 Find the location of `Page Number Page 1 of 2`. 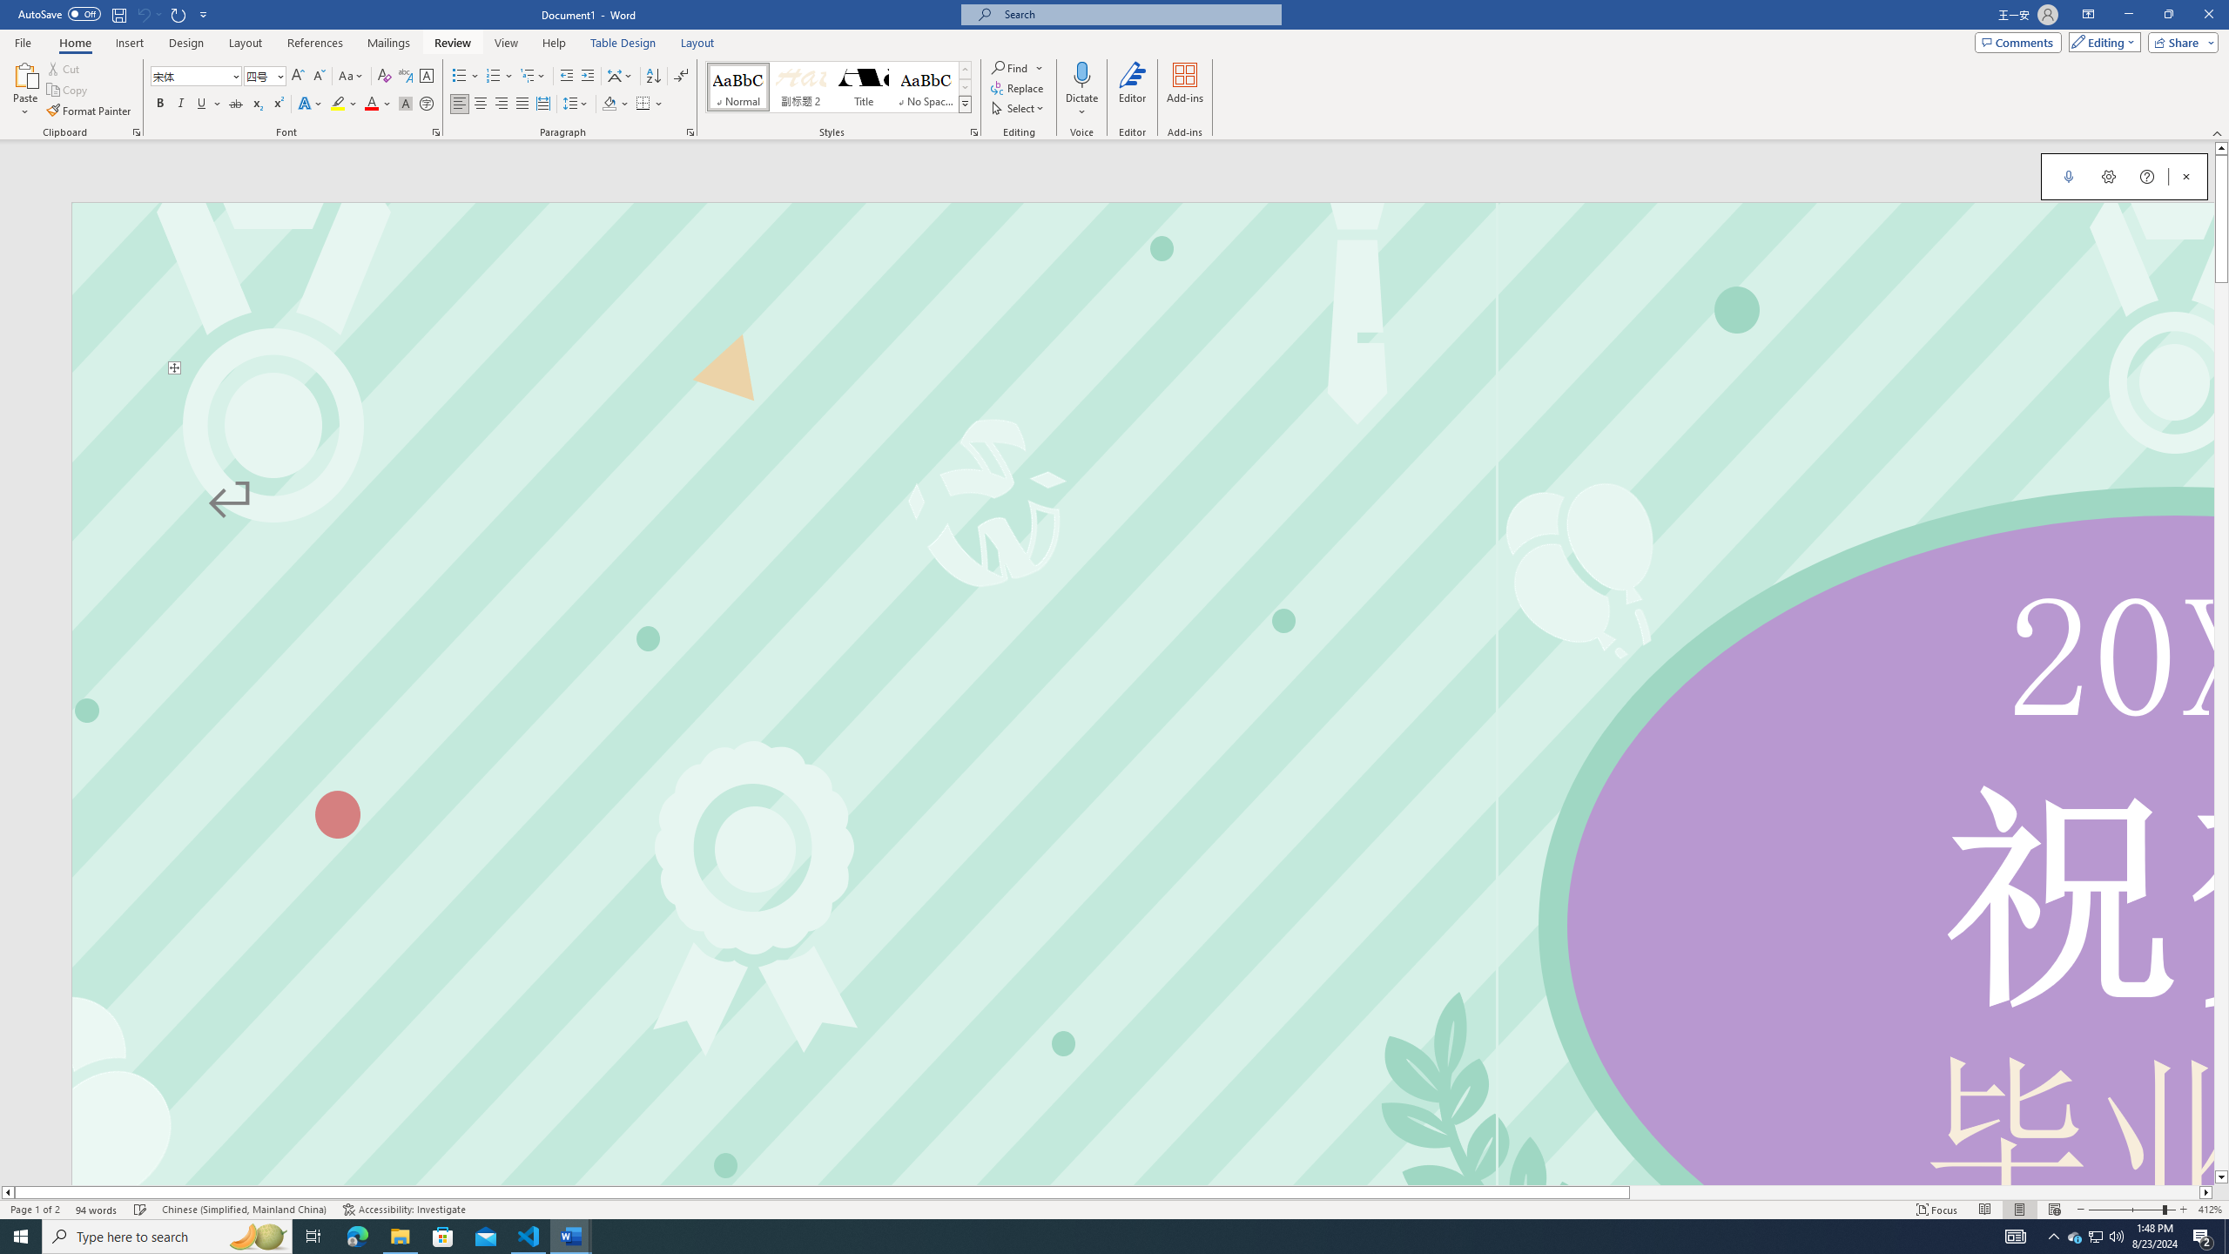

Page Number Page 1 of 2 is located at coordinates (35, 1210).